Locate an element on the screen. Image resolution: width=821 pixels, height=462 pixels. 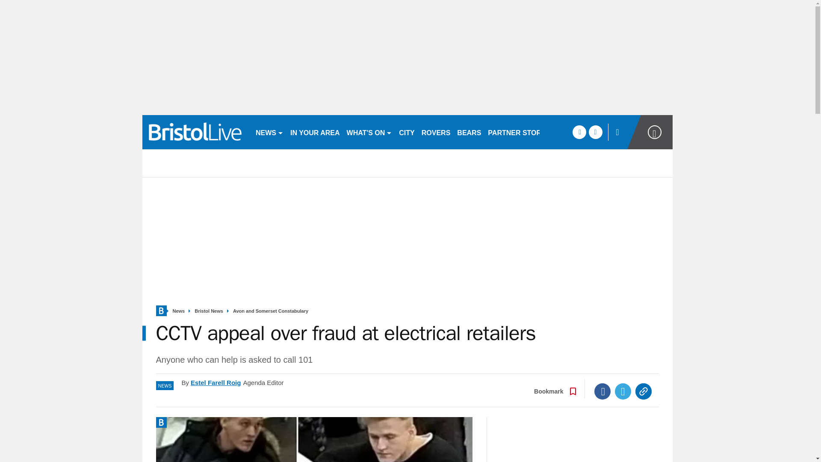
PARTNER STORIES is located at coordinates (520, 132).